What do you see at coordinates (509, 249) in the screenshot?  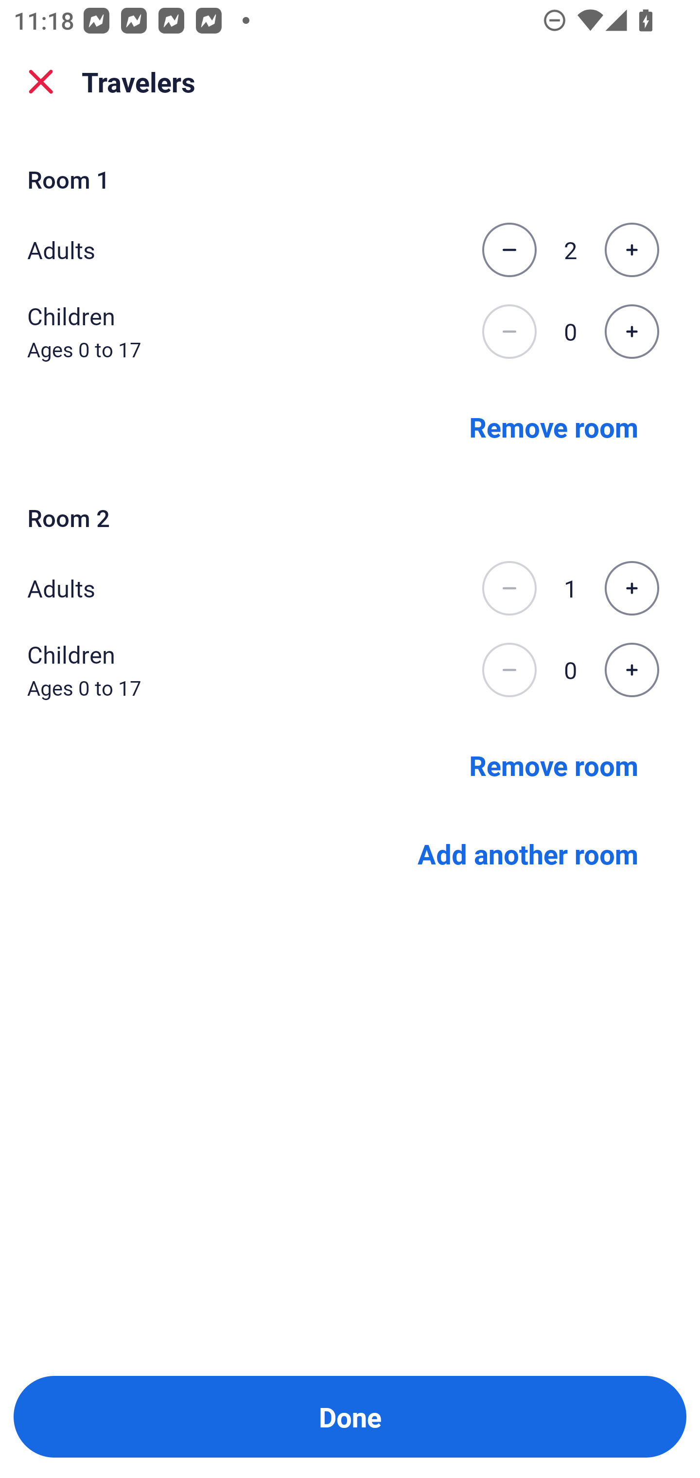 I see `Decrease the number of adults` at bounding box center [509, 249].